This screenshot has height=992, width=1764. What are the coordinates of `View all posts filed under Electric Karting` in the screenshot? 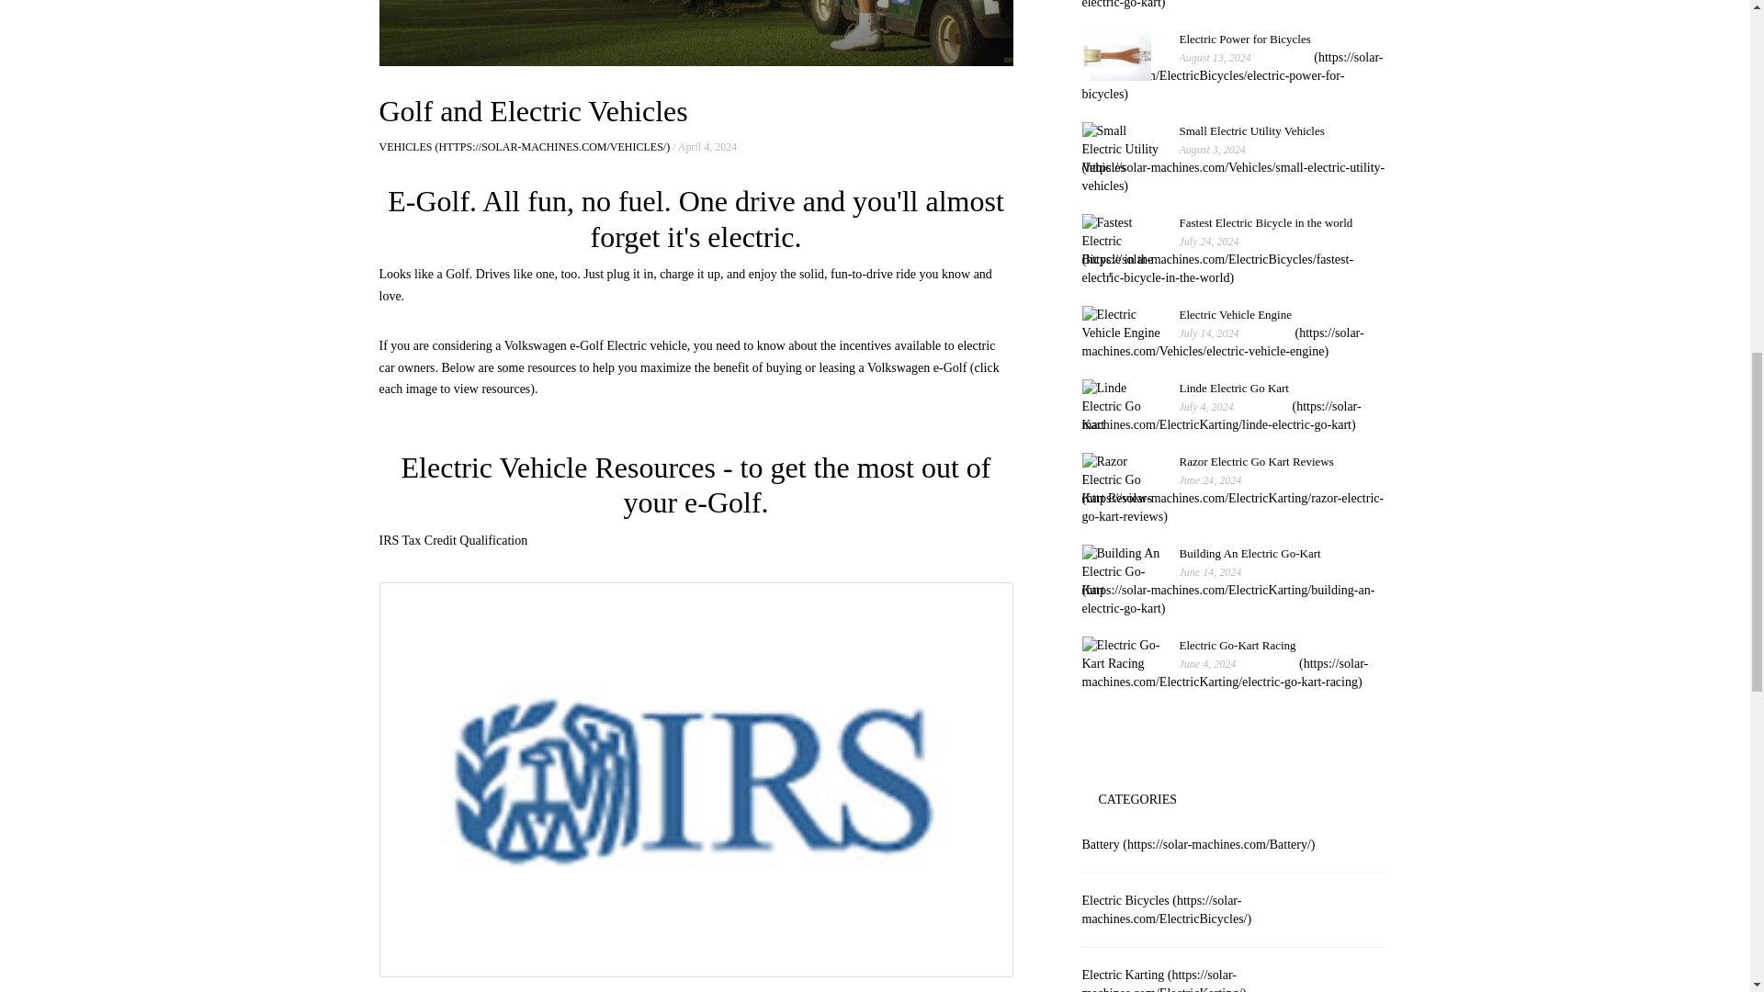 It's located at (1165, 980).